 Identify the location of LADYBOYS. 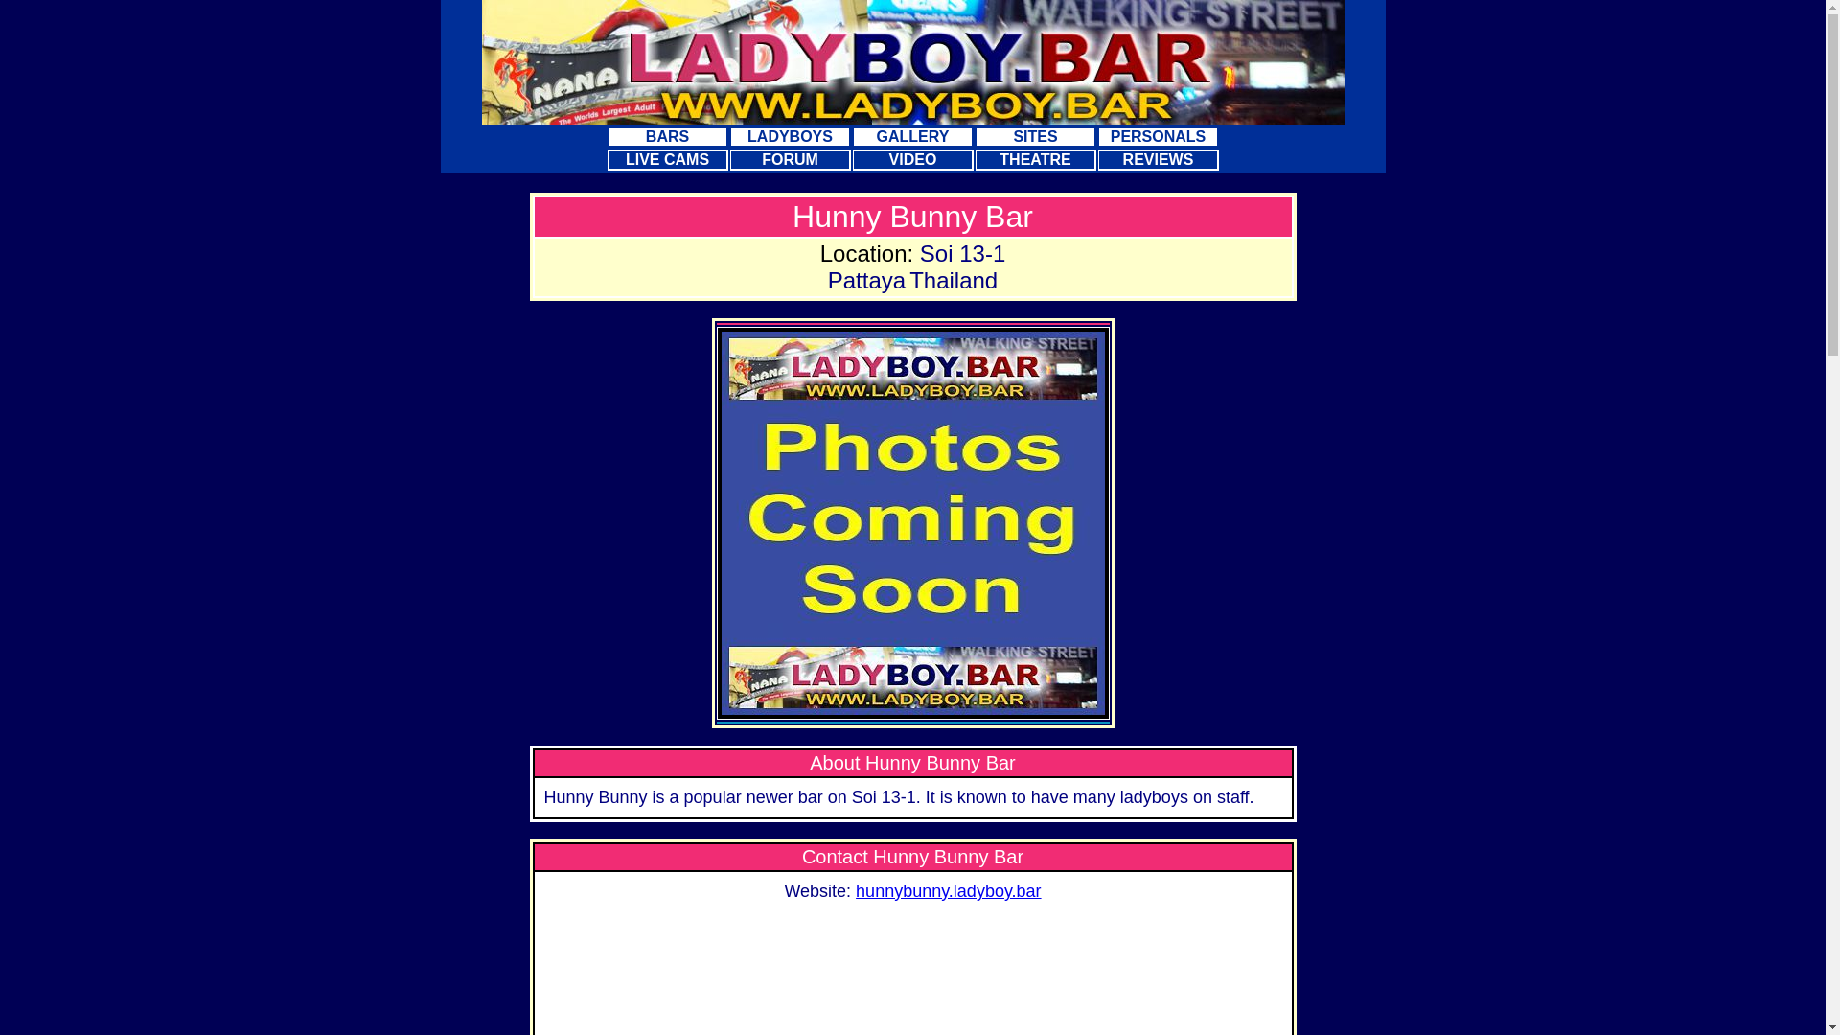
(790, 137).